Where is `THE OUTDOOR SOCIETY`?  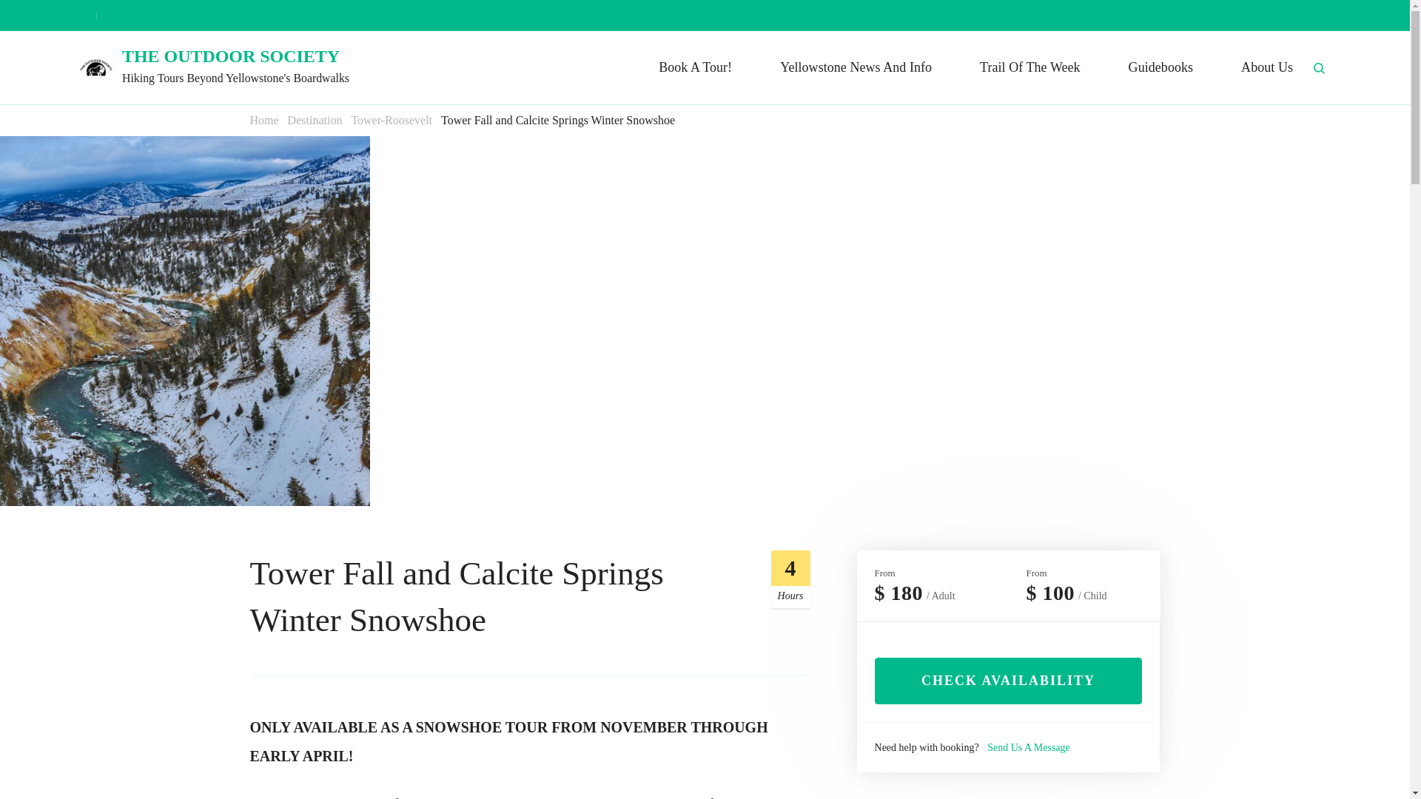 THE OUTDOOR SOCIETY is located at coordinates (231, 55).